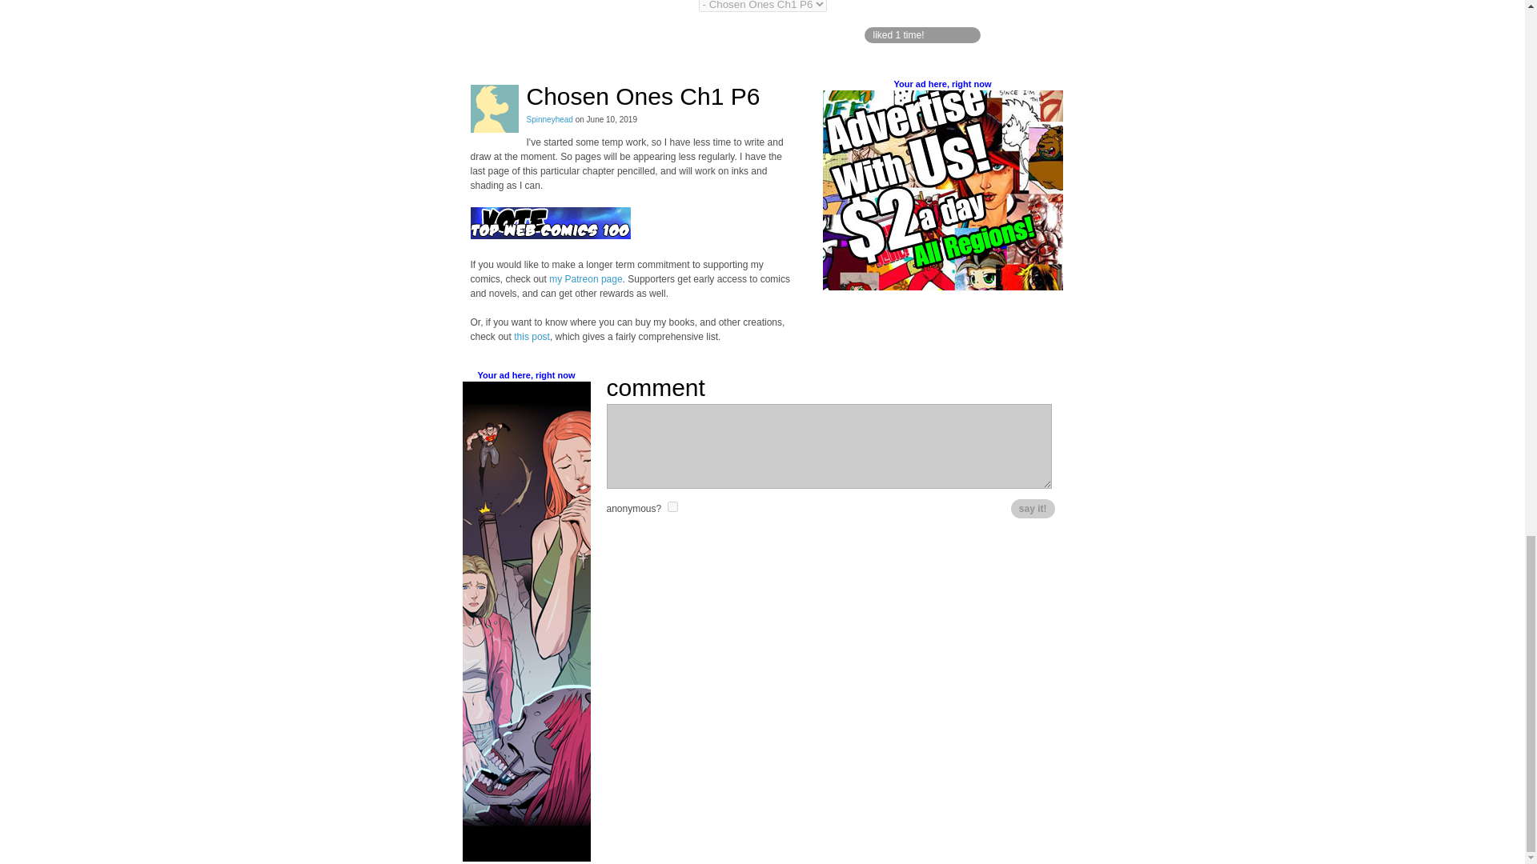 The image size is (1537, 864). What do you see at coordinates (672, 507) in the screenshot?
I see `1` at bounding box center [672, 507].